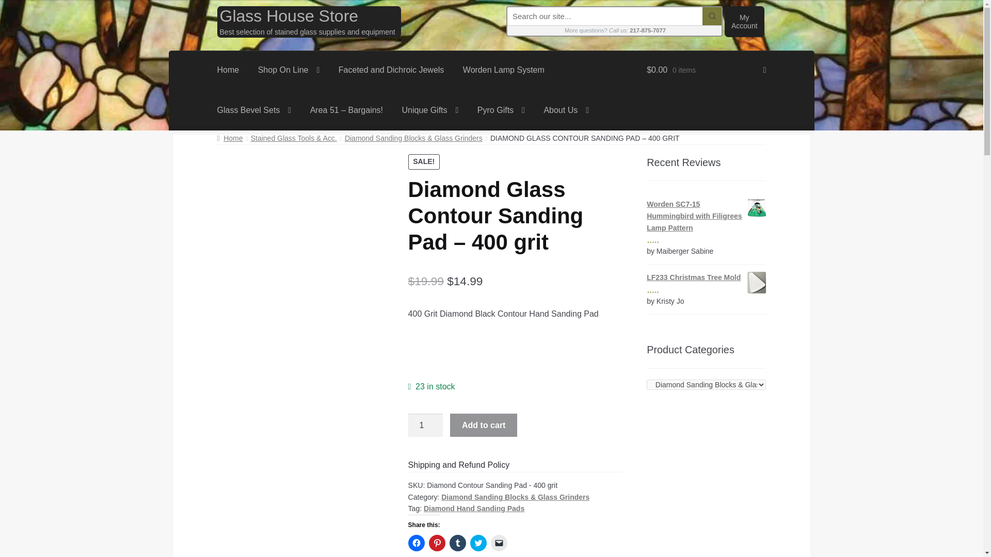 This screenshot has width=991, height=557. What do you see at coordinates (744, 22) in the screenshot?
I see `My Account` at bounding box center [744, 22].